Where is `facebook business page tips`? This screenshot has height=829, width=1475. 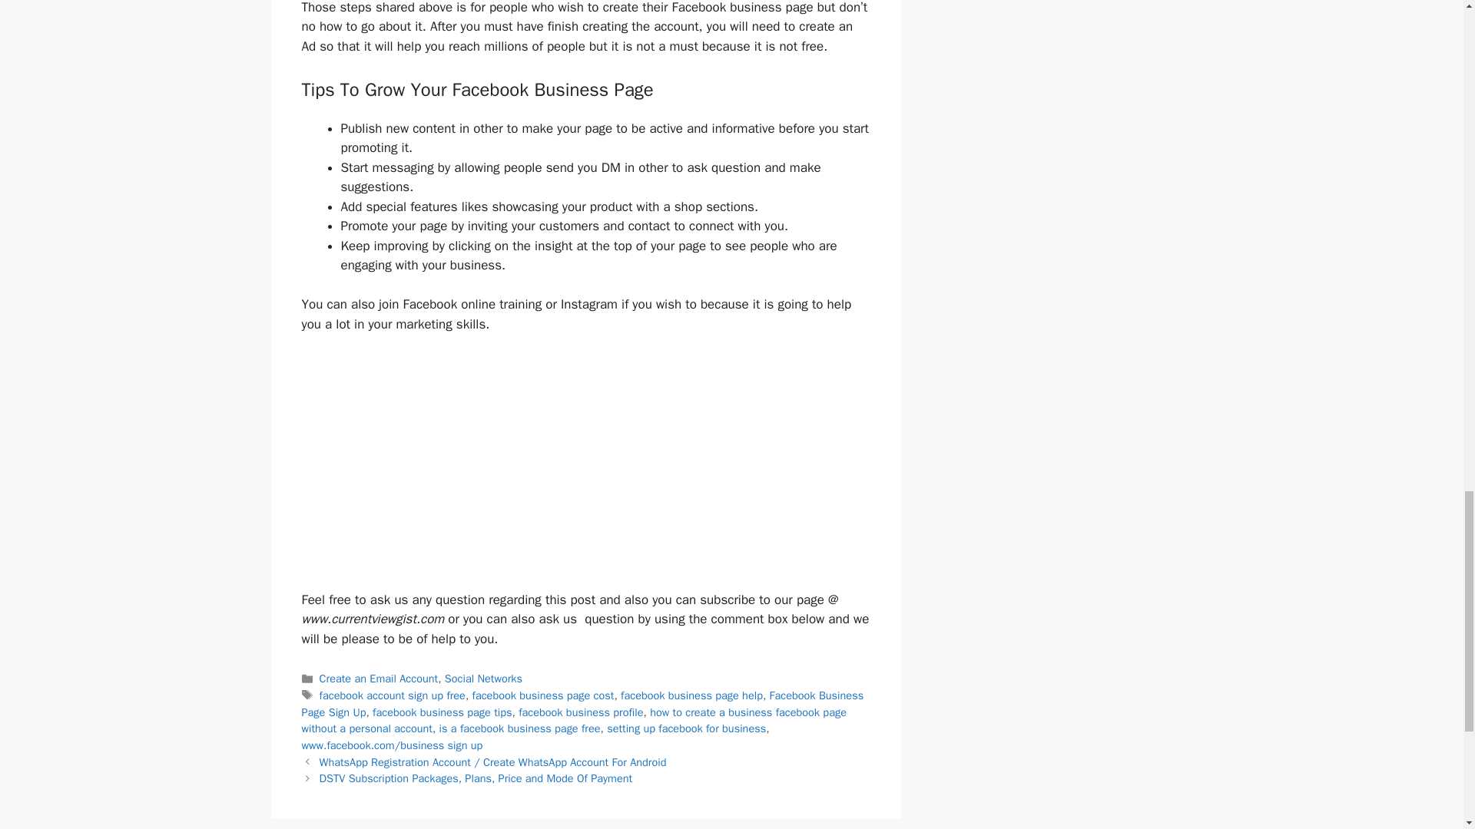
facebook business page tips is located at coordinates (442, 712).